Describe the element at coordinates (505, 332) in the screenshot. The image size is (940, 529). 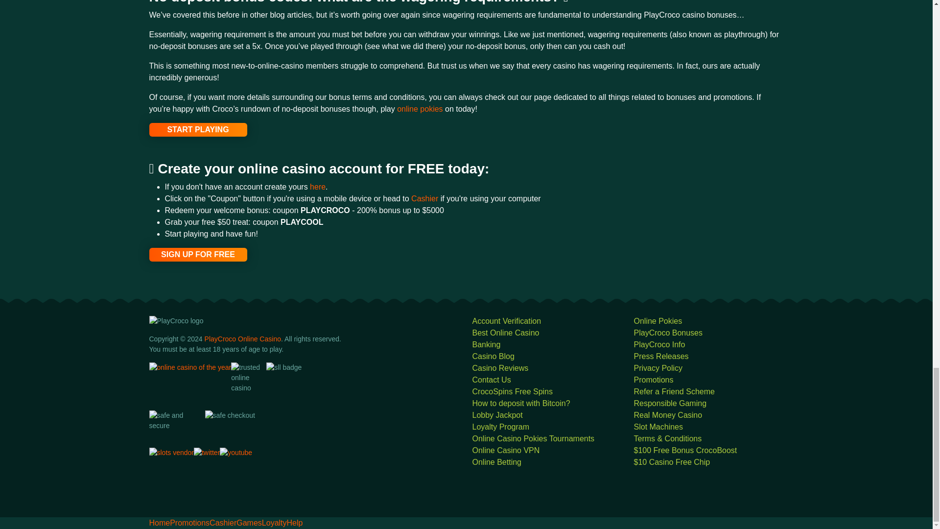
I see `Best Online Casino` at that location.